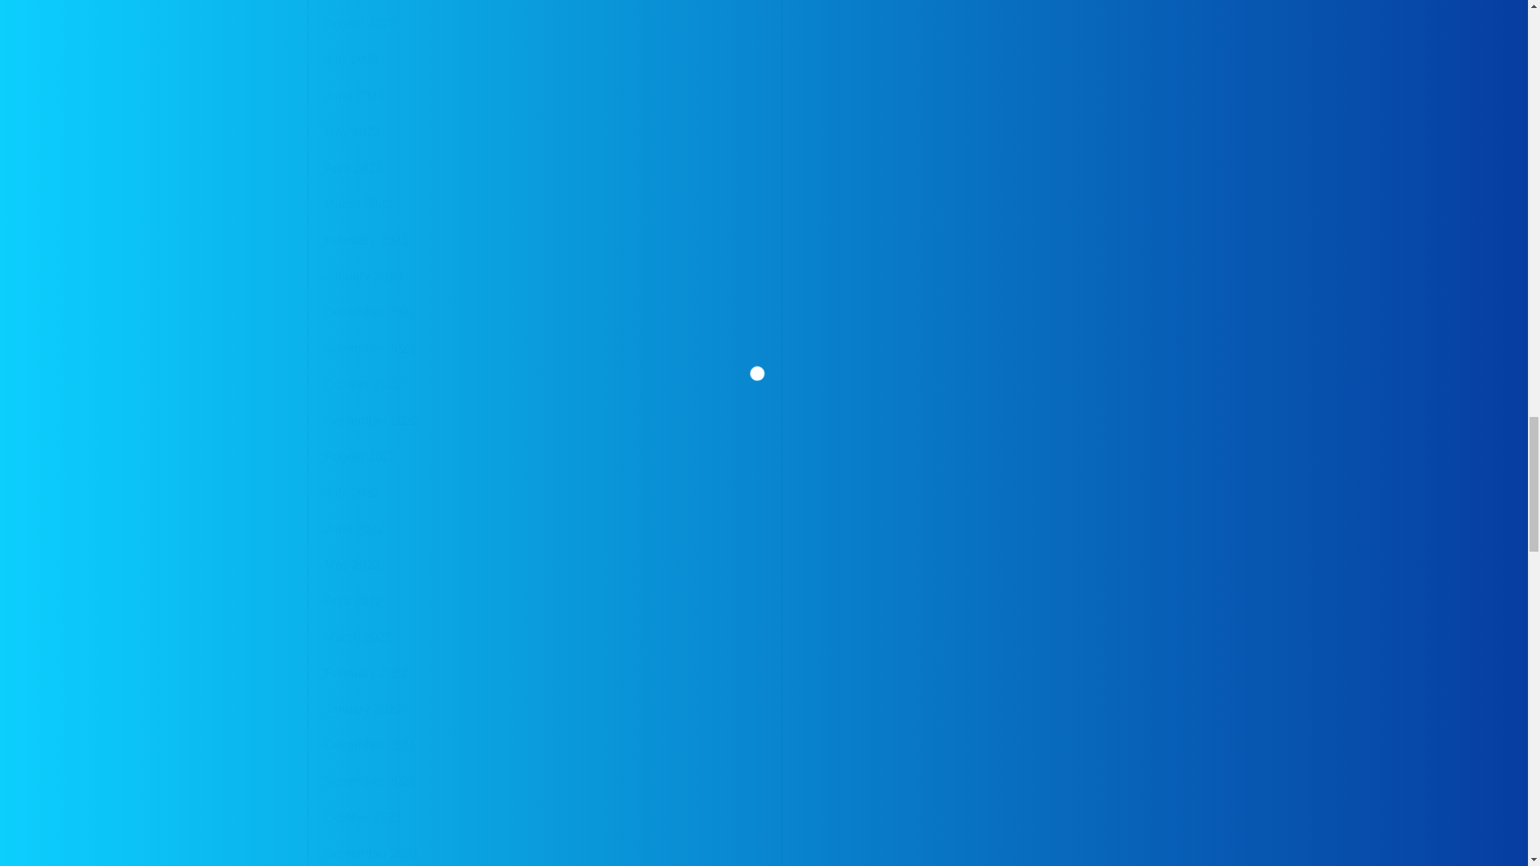  What do you see at coordinates (351, 59) in the screenshot?
I see `July 2023` at bounding box center [351, 59].